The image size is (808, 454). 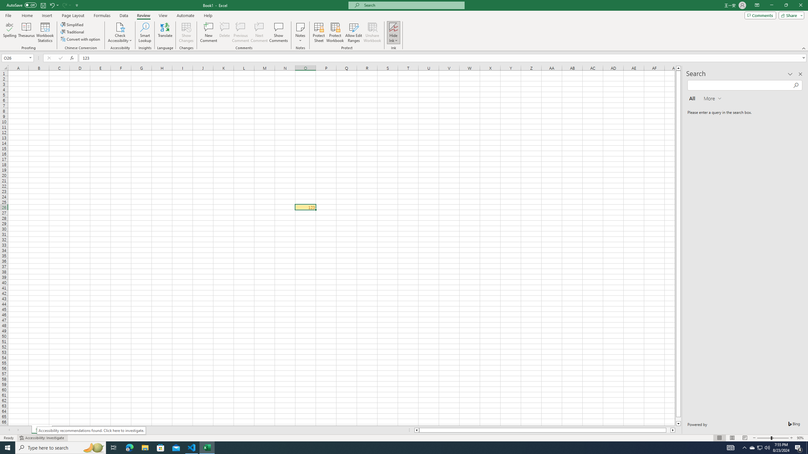 What do you see at coordinates (81, 39) in the screenshot?
I see `Convert with option` at bounding box center [81, 39].